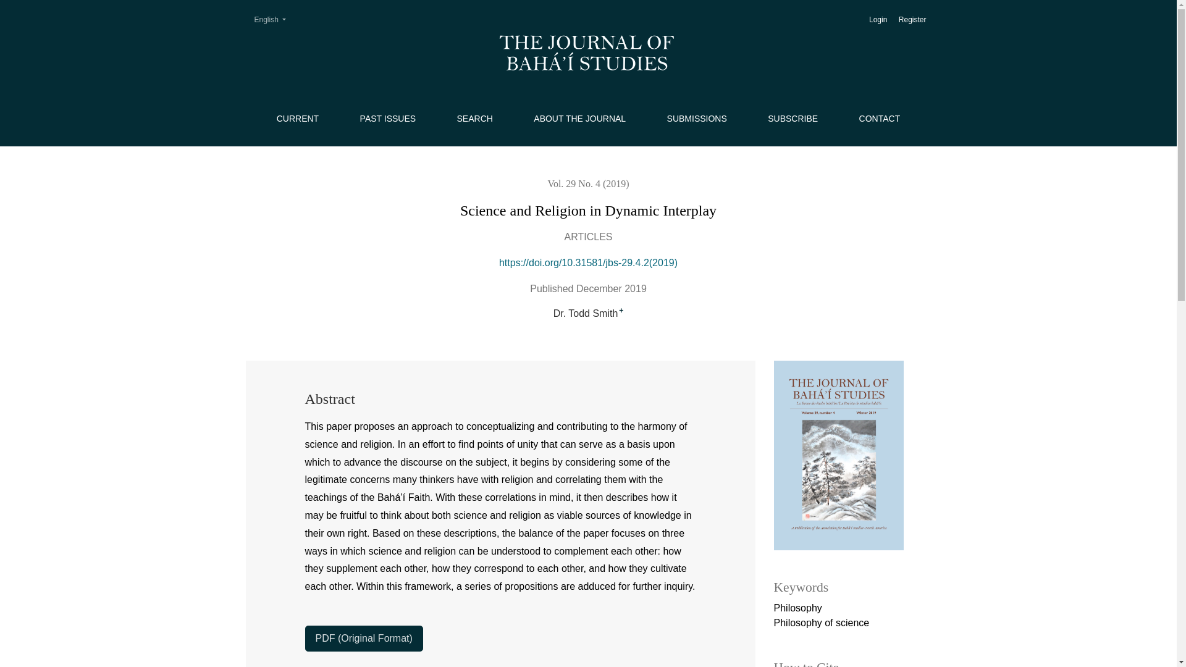  What do you see at coordinates (793, 119) in the screenshot?
I see `SUBSCRIBE` at bounding box center [793, 119].